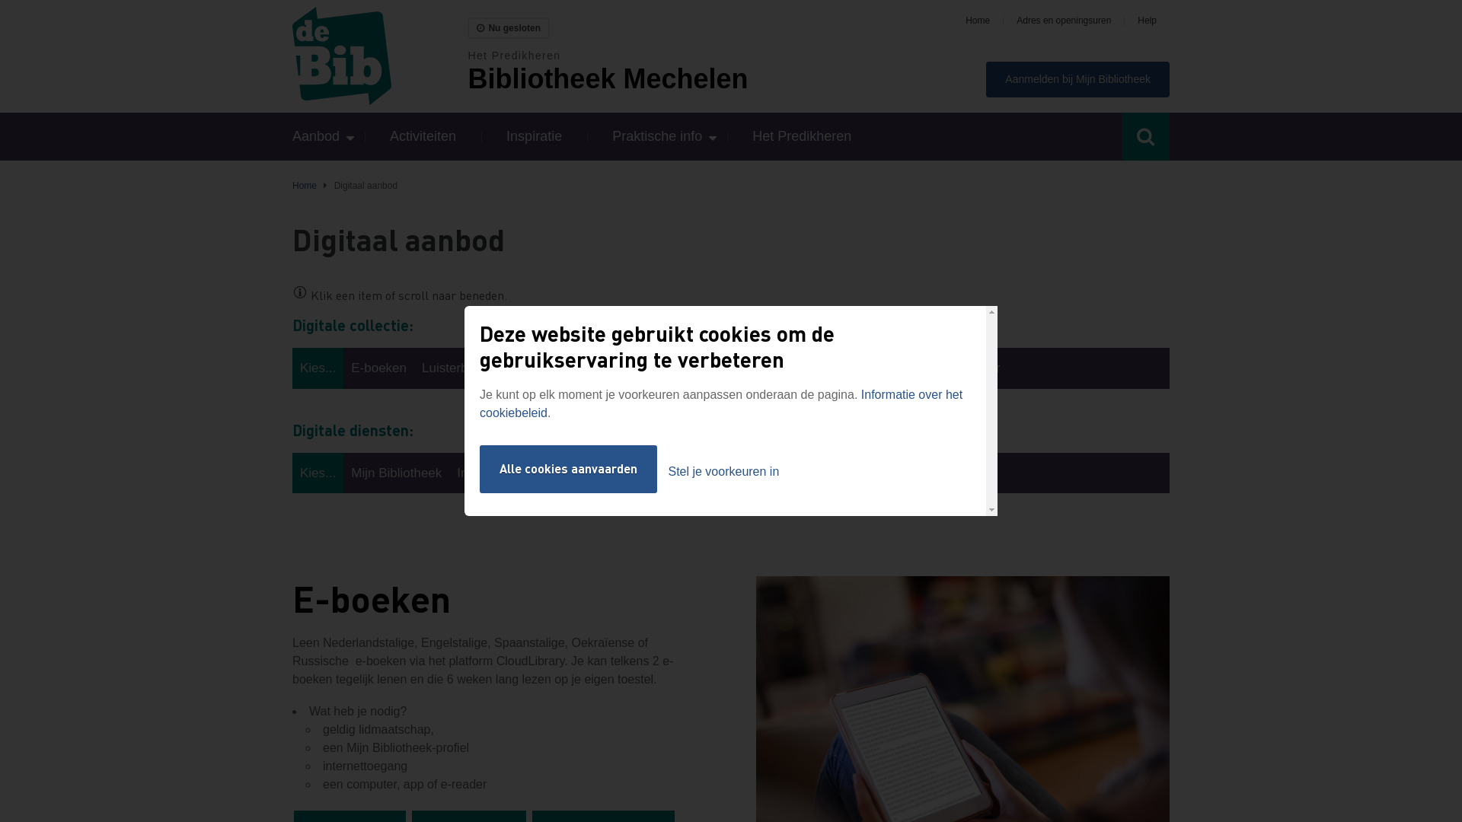 This screenshot has height=822, width=1462. I want to click on E-boeken, so click(379, 368).